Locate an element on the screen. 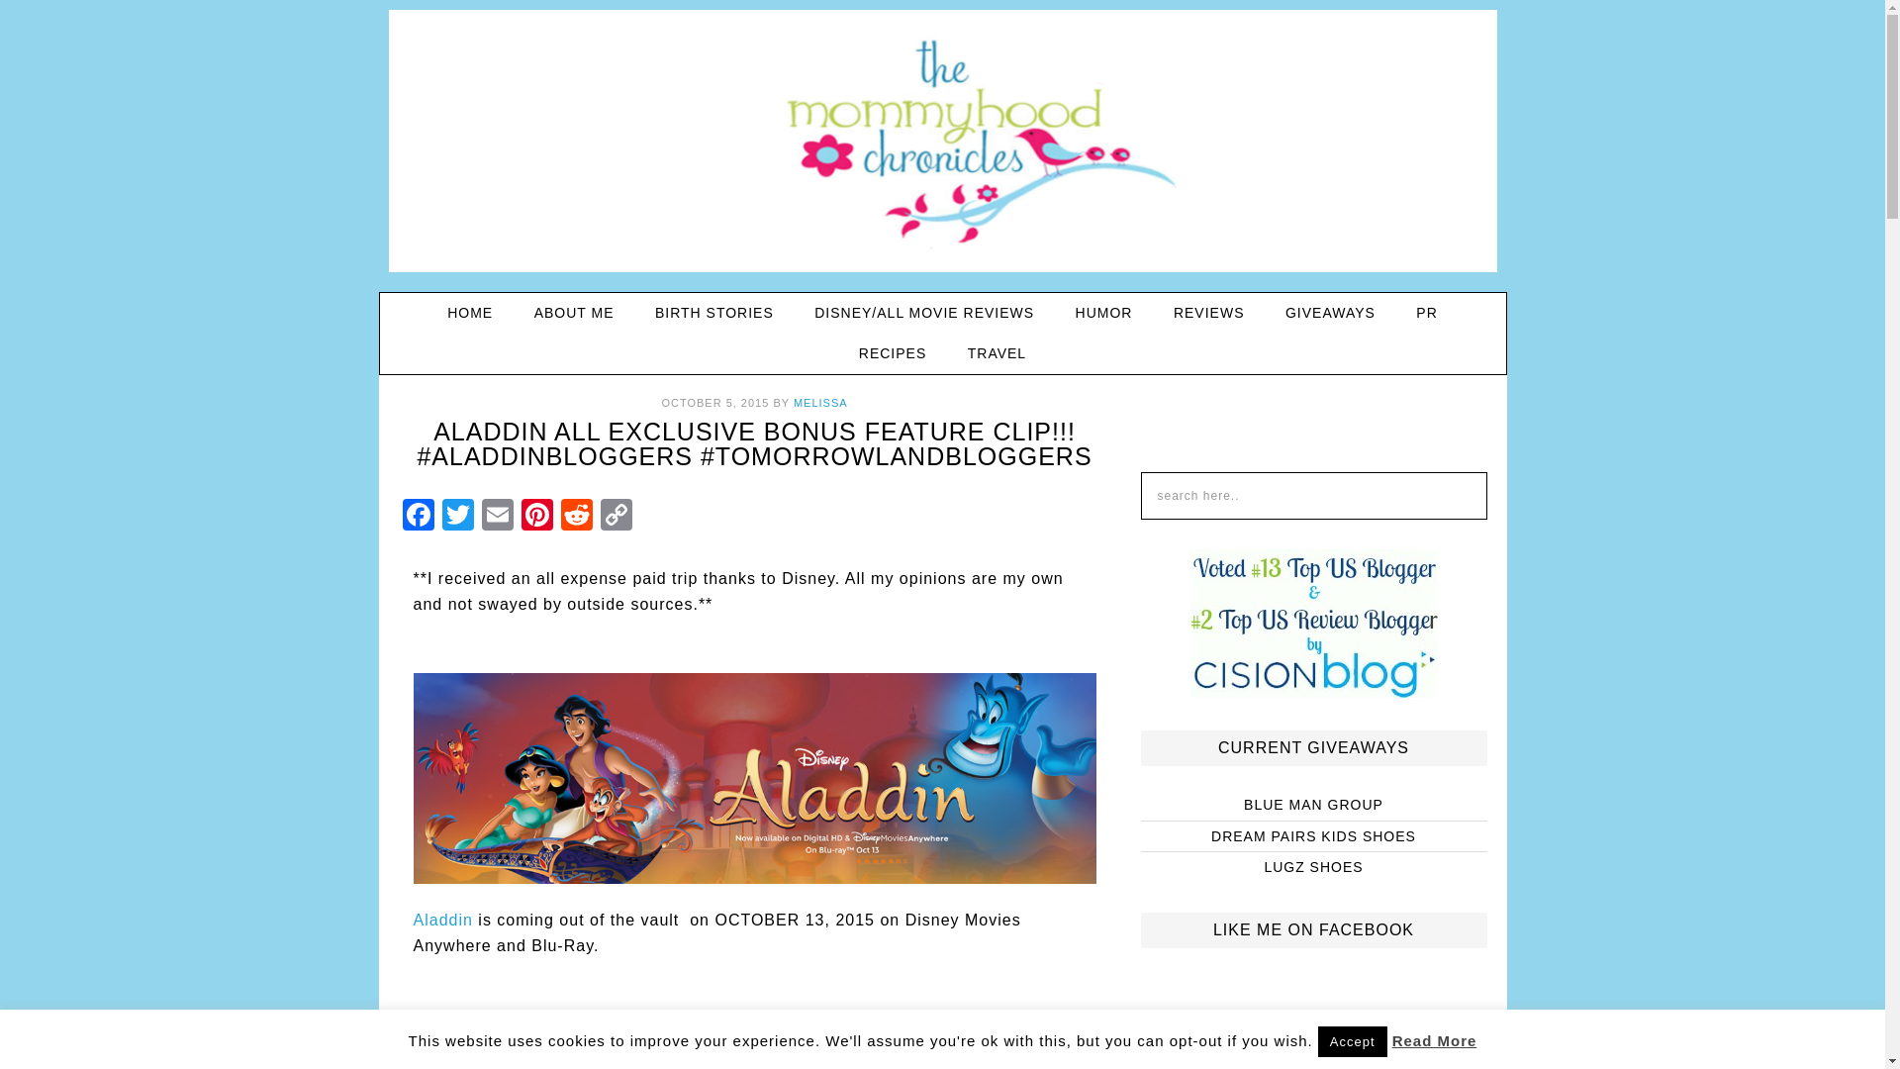  GIVEAWAYS is located at coordinates (1330, 313).